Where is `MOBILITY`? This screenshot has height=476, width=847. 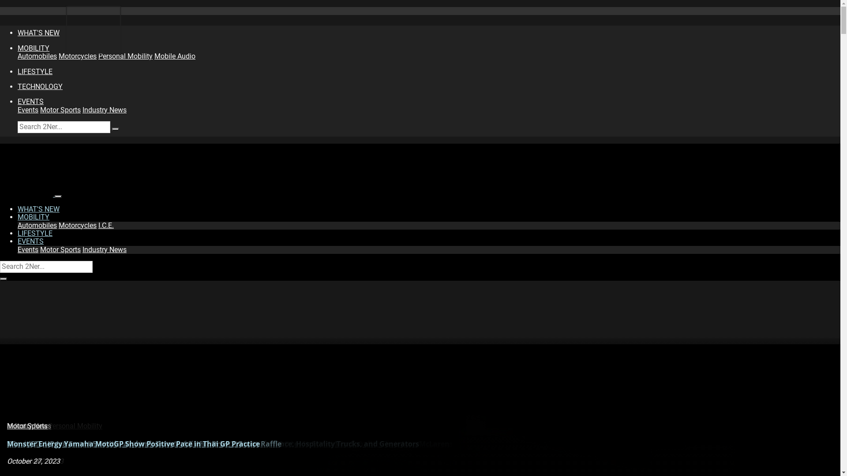
MOBILITY is located at coordinates (34, 217).